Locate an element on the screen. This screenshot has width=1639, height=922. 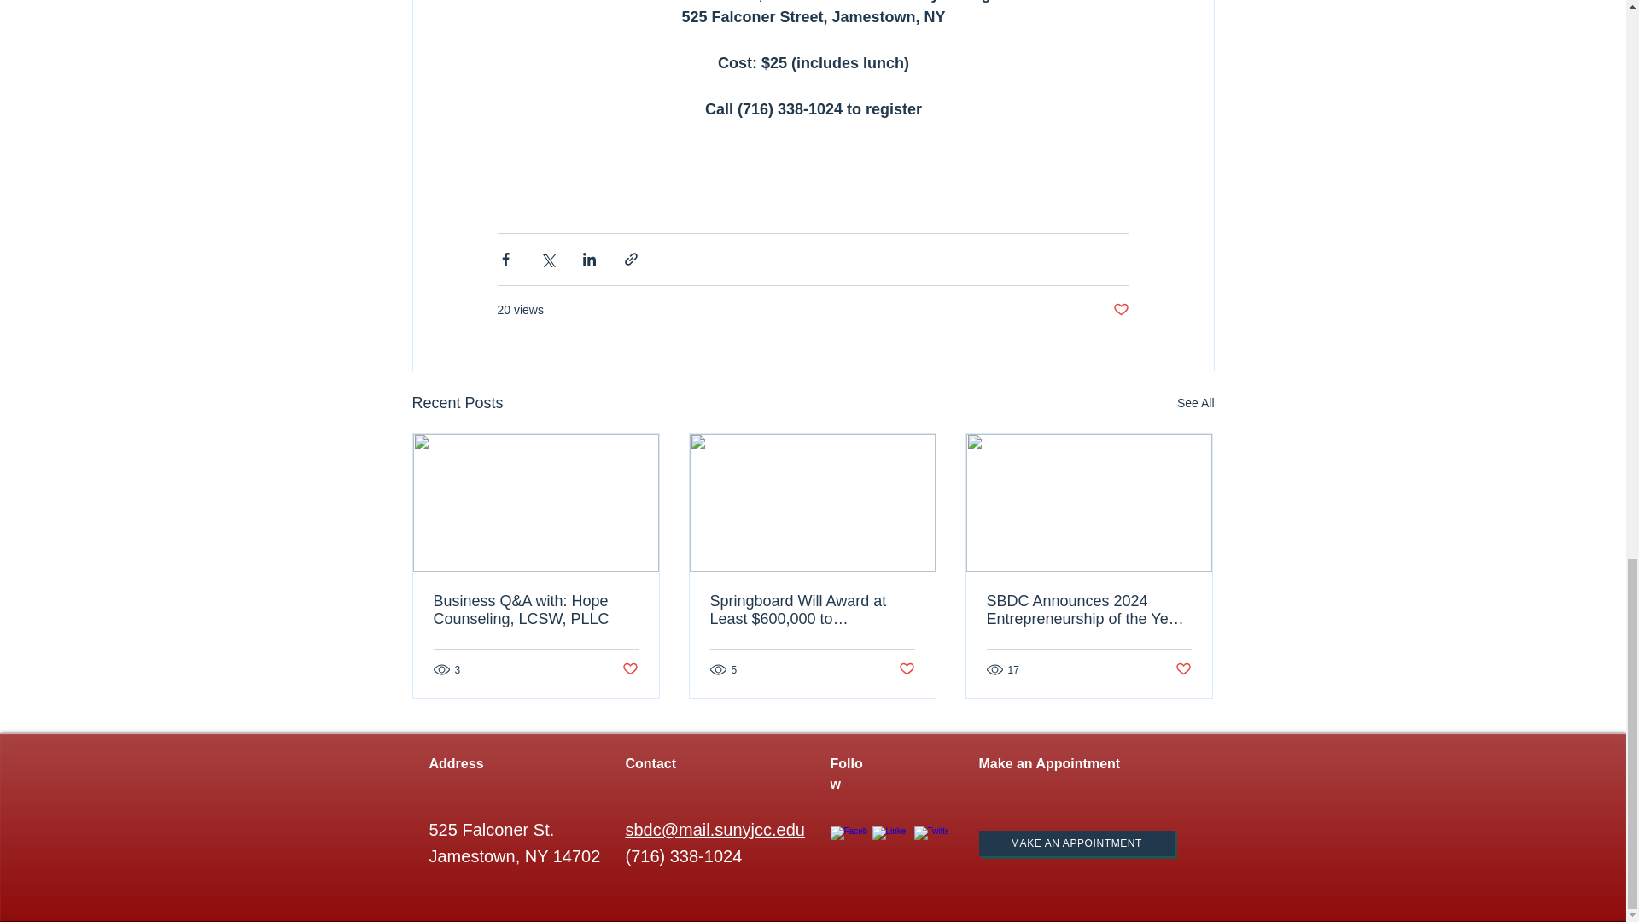
Post not marked as liked is located at coordinates (628, 669).